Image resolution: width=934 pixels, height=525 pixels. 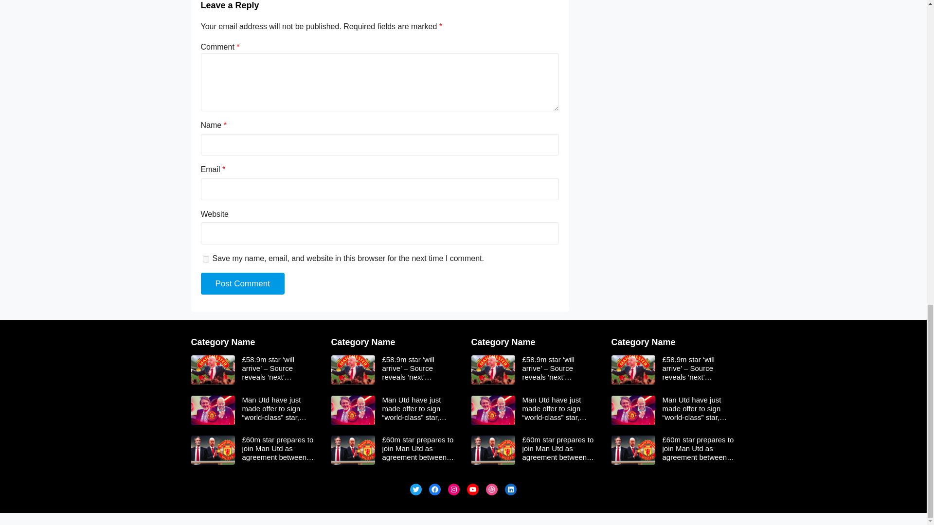 I want to click on Dribbble, so click(x=491, y=489).